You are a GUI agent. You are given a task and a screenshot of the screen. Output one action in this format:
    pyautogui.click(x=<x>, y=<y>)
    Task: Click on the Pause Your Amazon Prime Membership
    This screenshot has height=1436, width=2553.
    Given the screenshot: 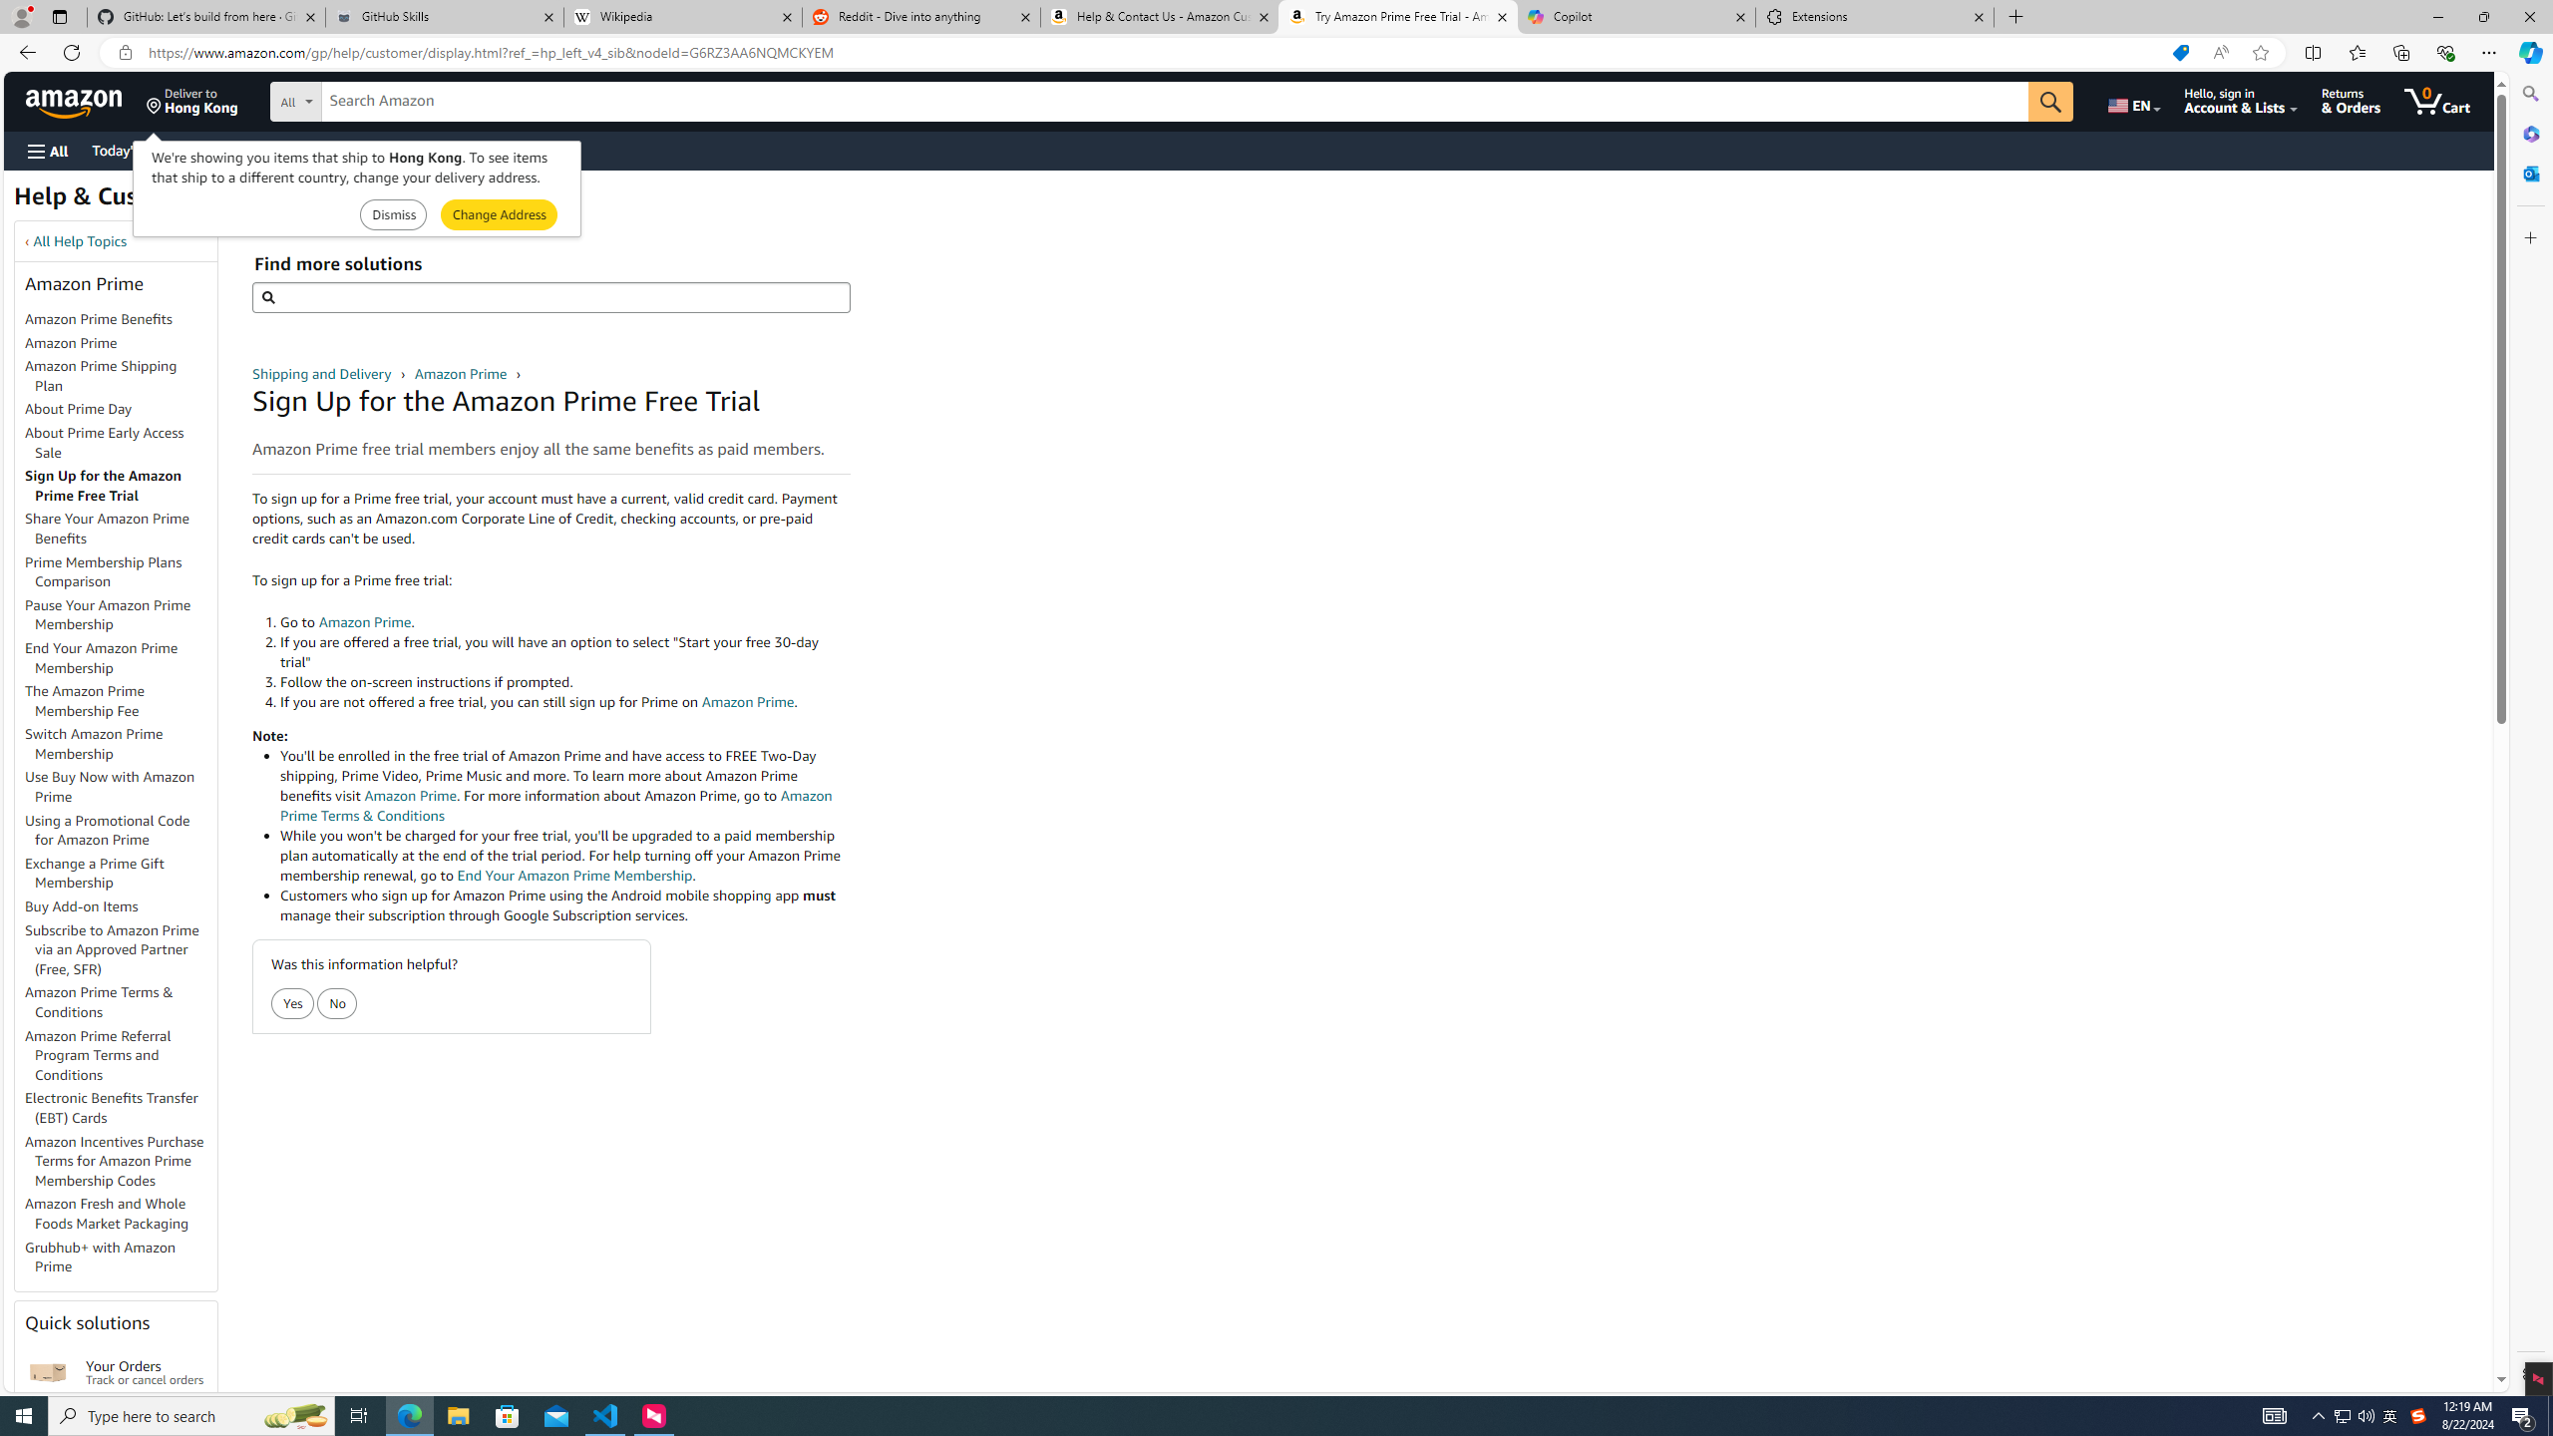 What is the action you would take?
    pyautogui.click(x=121, y=614)
    